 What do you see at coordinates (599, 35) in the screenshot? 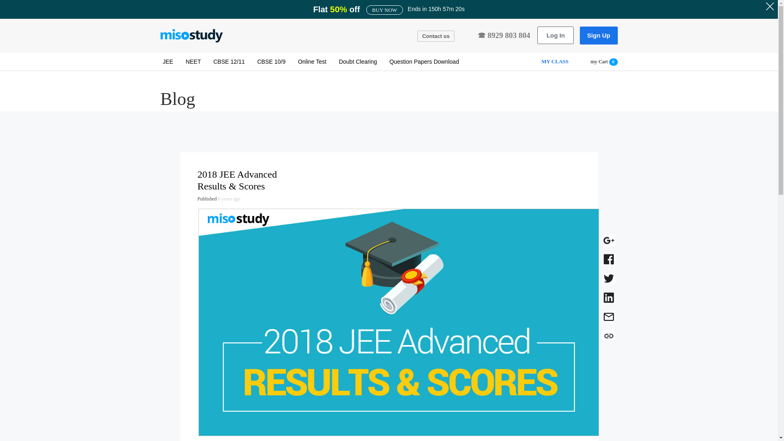
I see `Sign Up` at bounding box center [599, 35].